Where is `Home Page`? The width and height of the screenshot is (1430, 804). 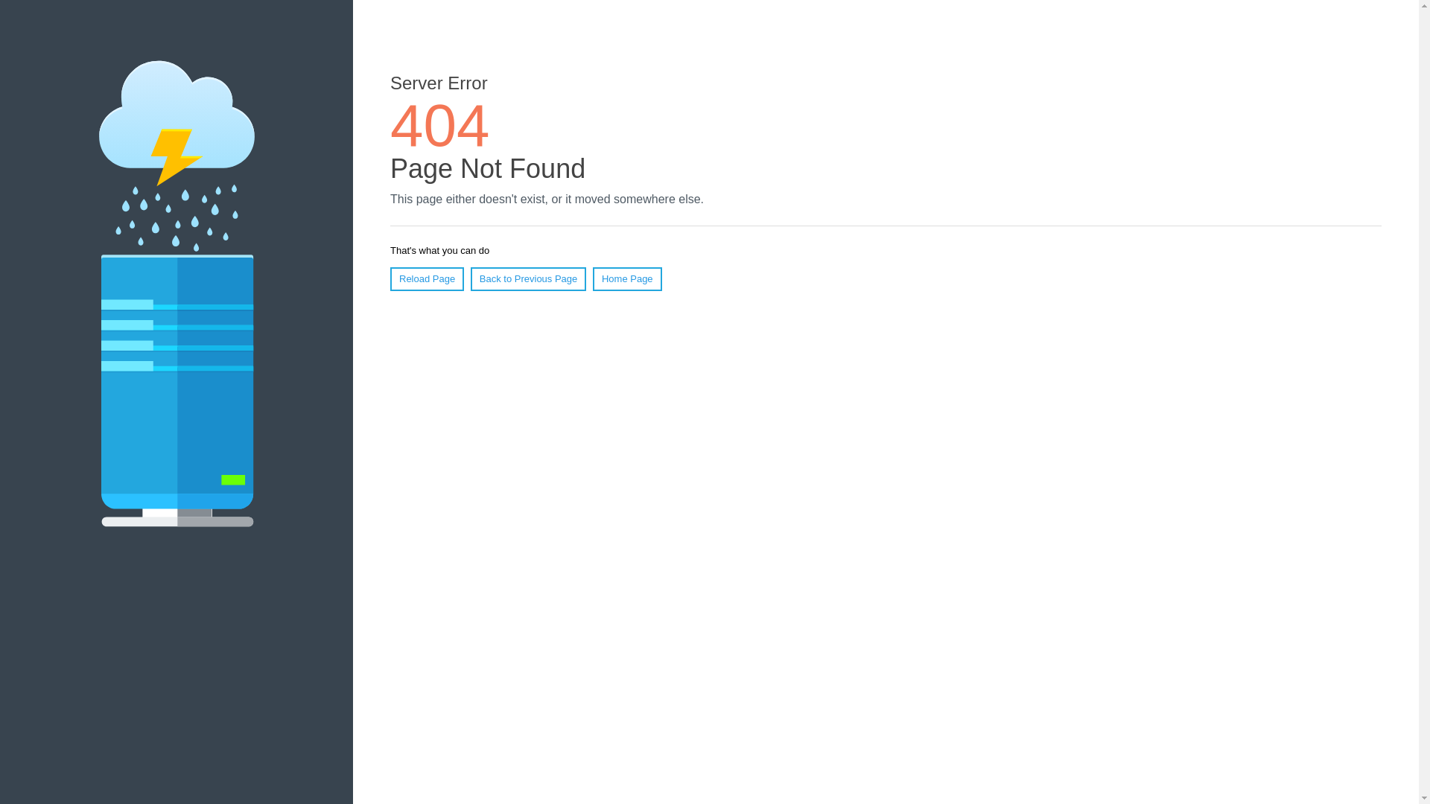 Home Page is located at coordinates (627, 279).